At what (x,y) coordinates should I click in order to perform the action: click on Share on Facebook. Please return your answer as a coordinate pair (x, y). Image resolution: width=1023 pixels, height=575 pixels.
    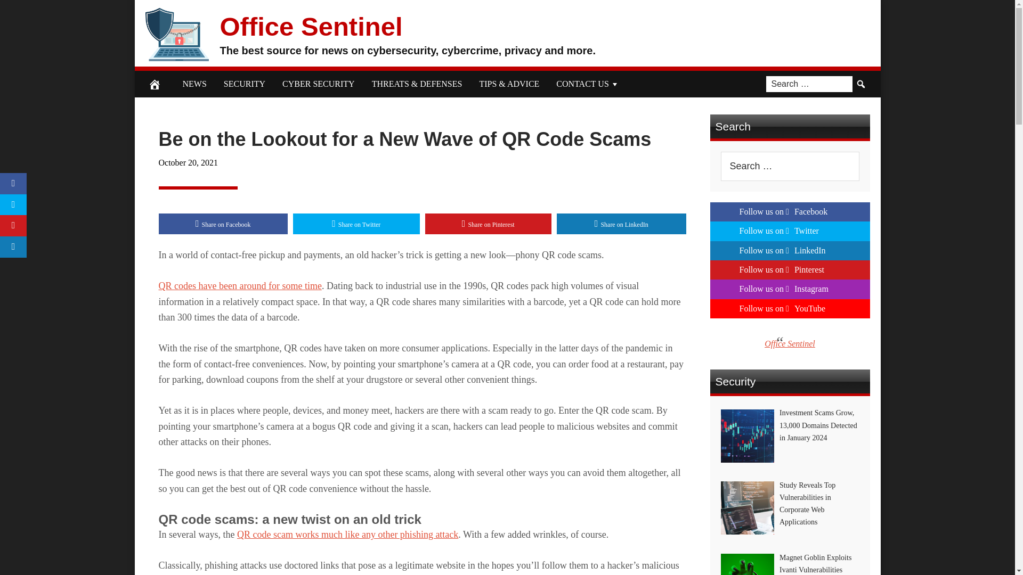
    Looking at the image, I should click on (223, 224).